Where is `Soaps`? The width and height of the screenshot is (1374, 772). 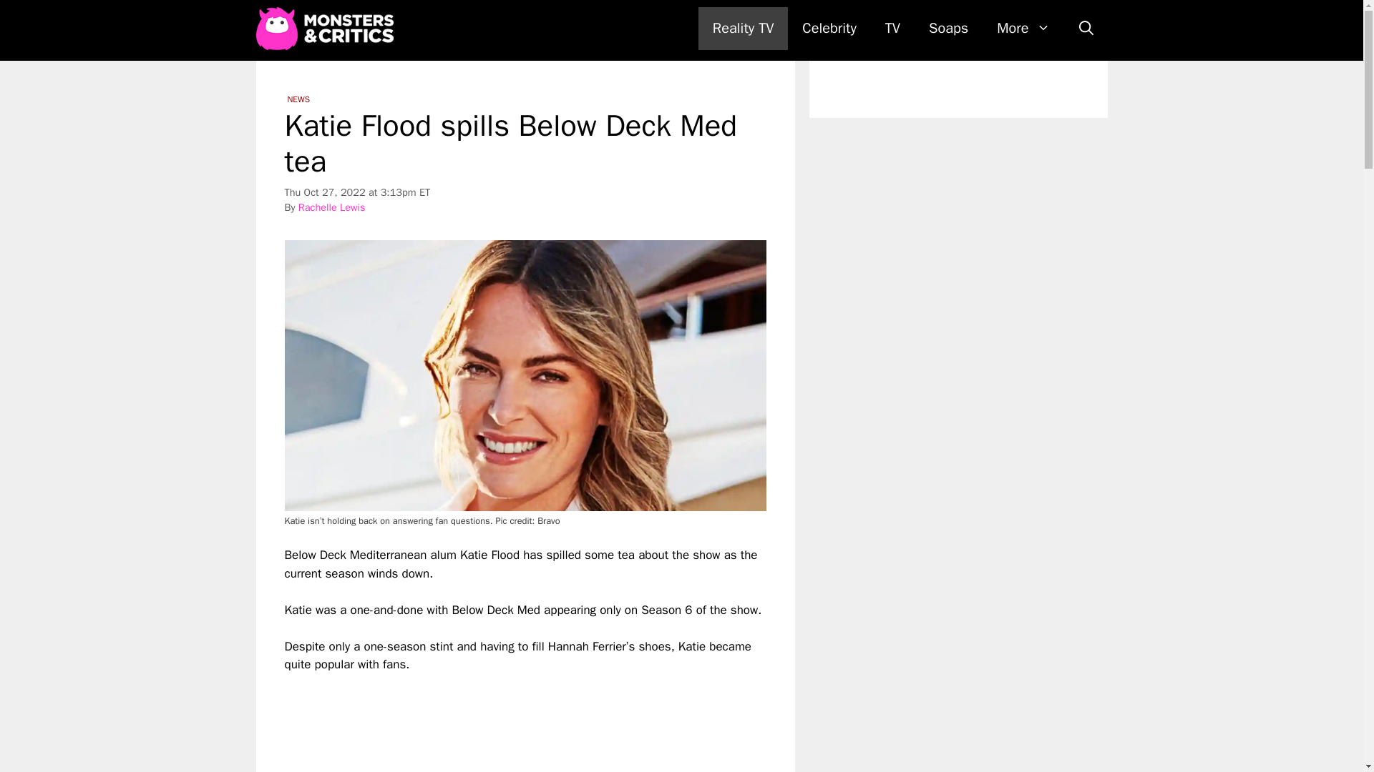 Soaps is located at coordinates (948, 29).